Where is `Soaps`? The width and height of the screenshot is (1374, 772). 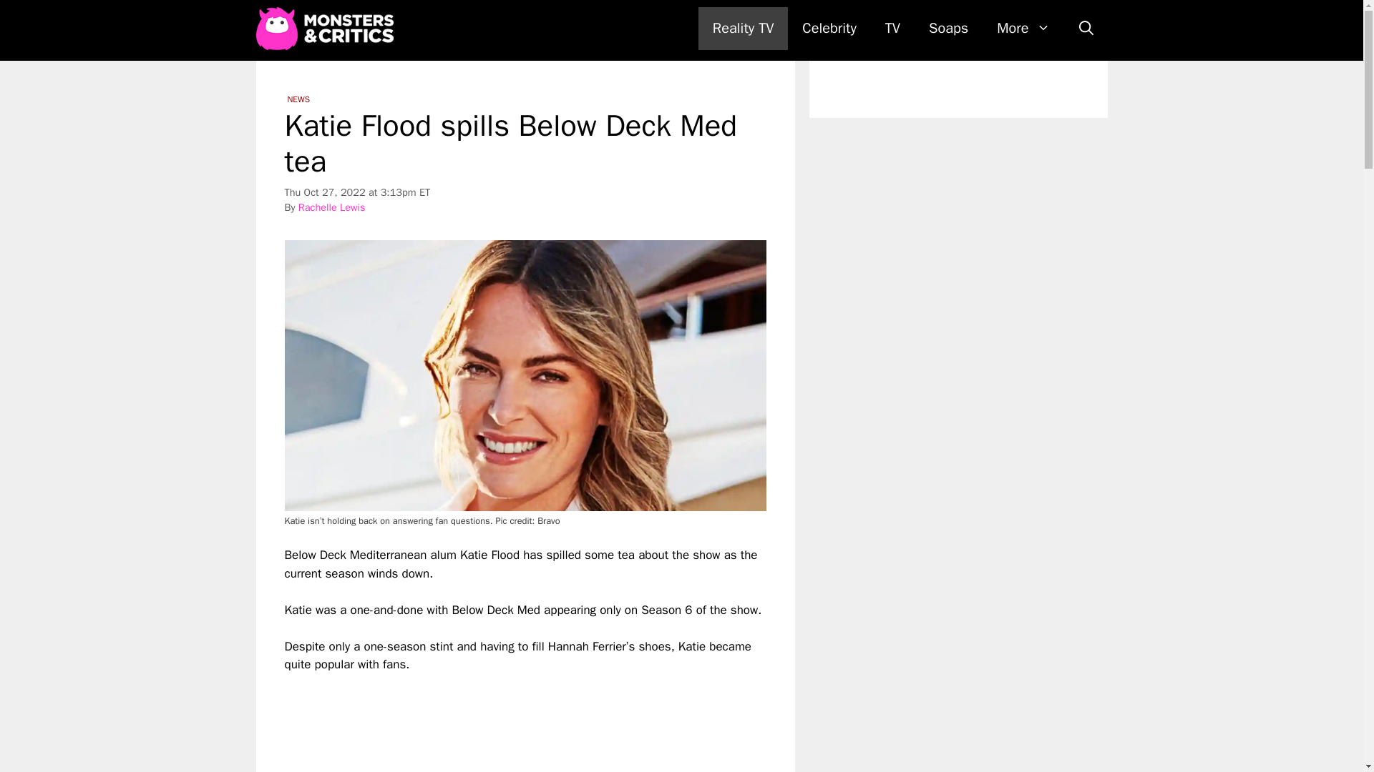 Soaps is located at coordinates (948, 29).